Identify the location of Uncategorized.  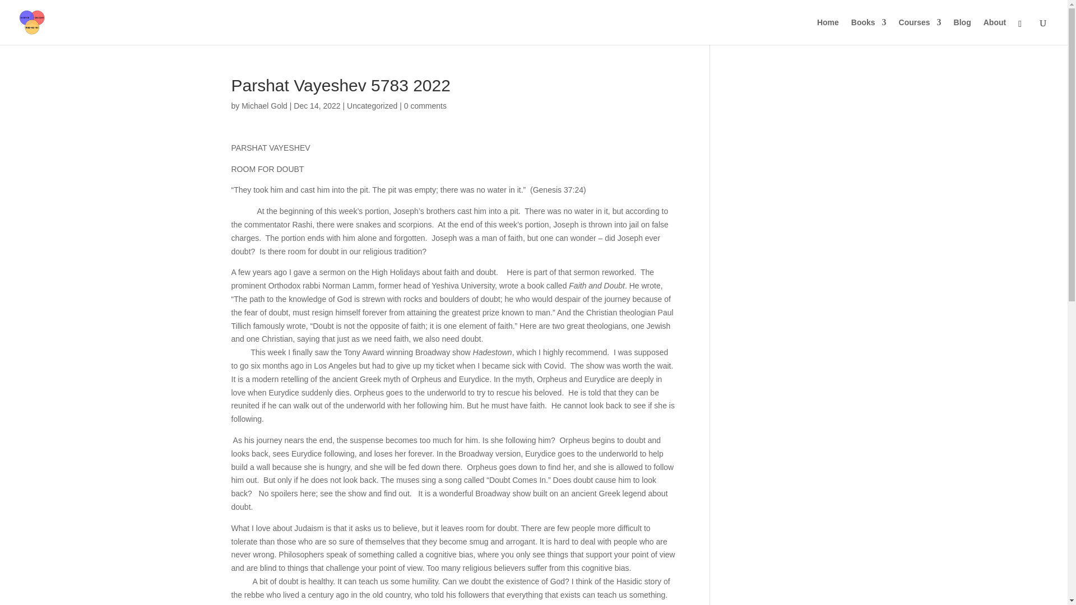
(372, 105).